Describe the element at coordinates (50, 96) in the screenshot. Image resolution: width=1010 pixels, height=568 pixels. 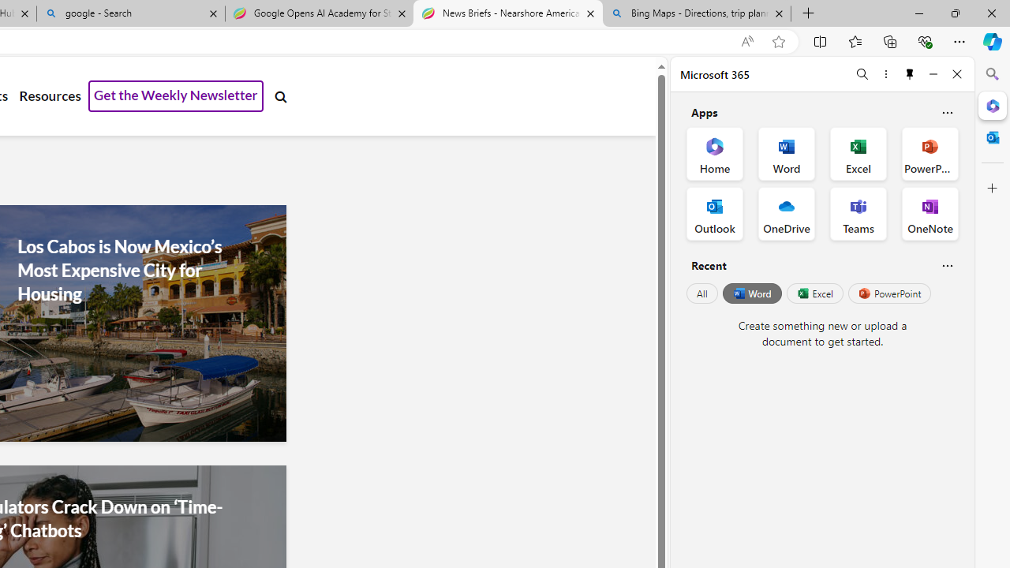
I see `Resources` at that location.